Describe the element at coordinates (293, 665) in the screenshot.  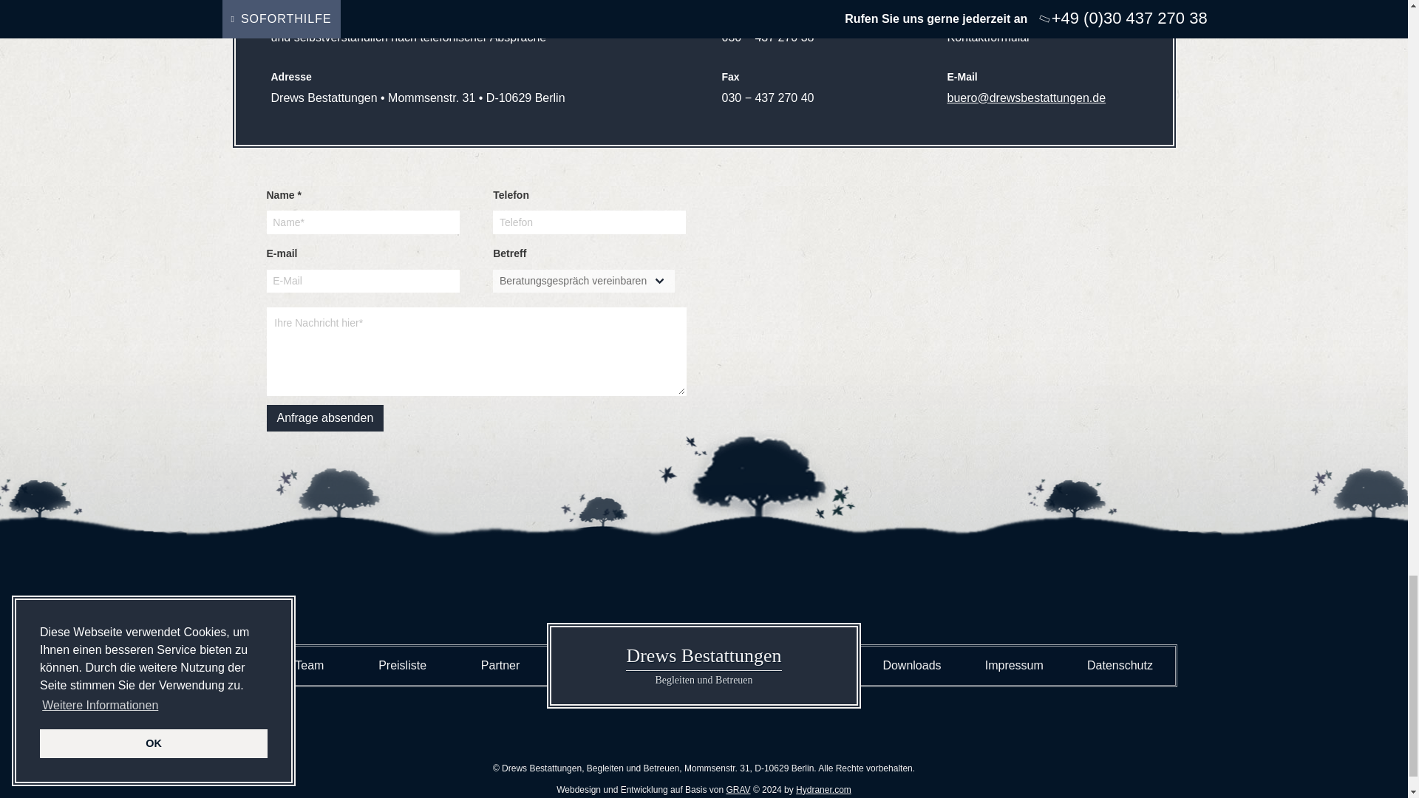
I see `Unser Team` at that location.